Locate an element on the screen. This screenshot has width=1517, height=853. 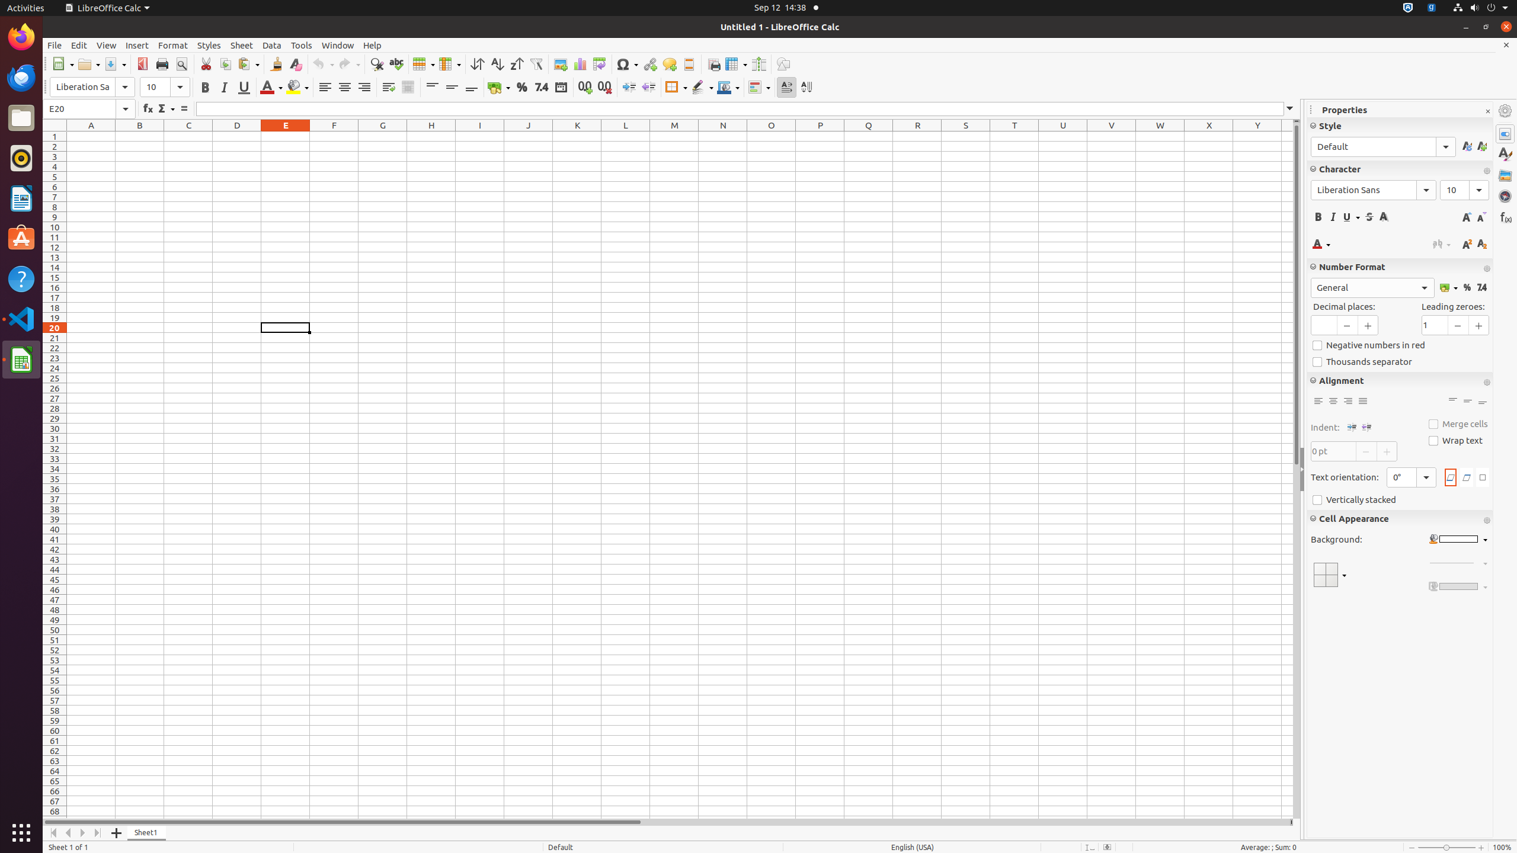
Draw Functions is located at coordinates (783, 64).